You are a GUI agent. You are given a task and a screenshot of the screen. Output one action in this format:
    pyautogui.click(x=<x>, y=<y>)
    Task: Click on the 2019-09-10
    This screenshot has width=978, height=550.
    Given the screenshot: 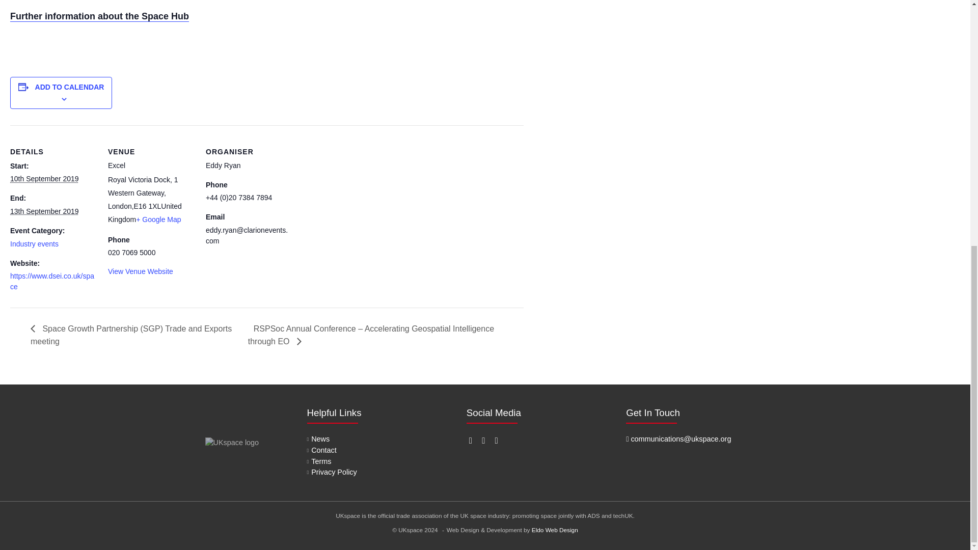 What is the action you would take?
    pyautogui.click(x=44, y=178)
    